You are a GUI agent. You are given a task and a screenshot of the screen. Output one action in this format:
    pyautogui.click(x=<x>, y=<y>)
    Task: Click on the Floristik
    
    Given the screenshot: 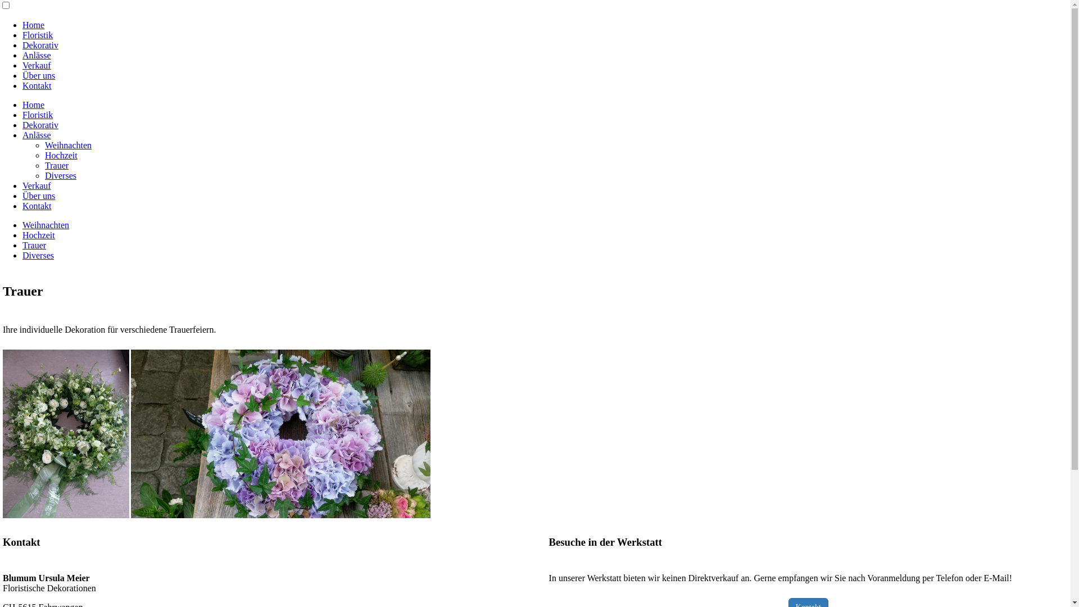 What is the action you would take?
    pyautogui.click(x=38, y=35)
    